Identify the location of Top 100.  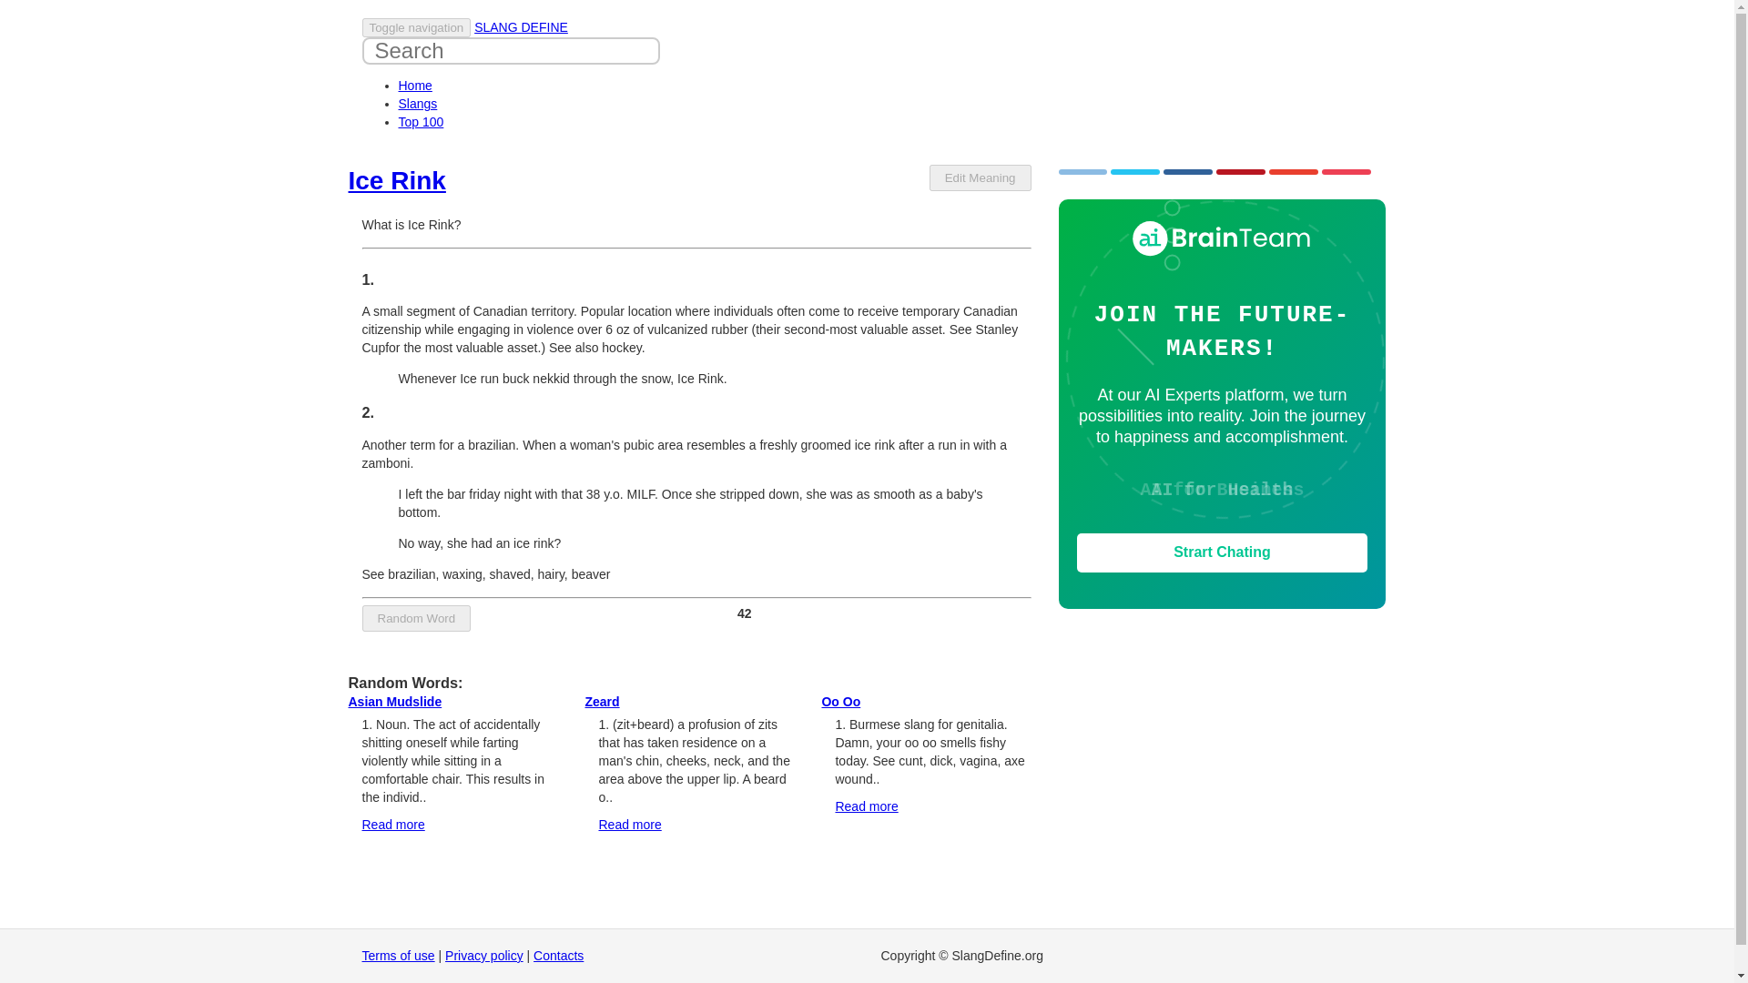
(421, 122).